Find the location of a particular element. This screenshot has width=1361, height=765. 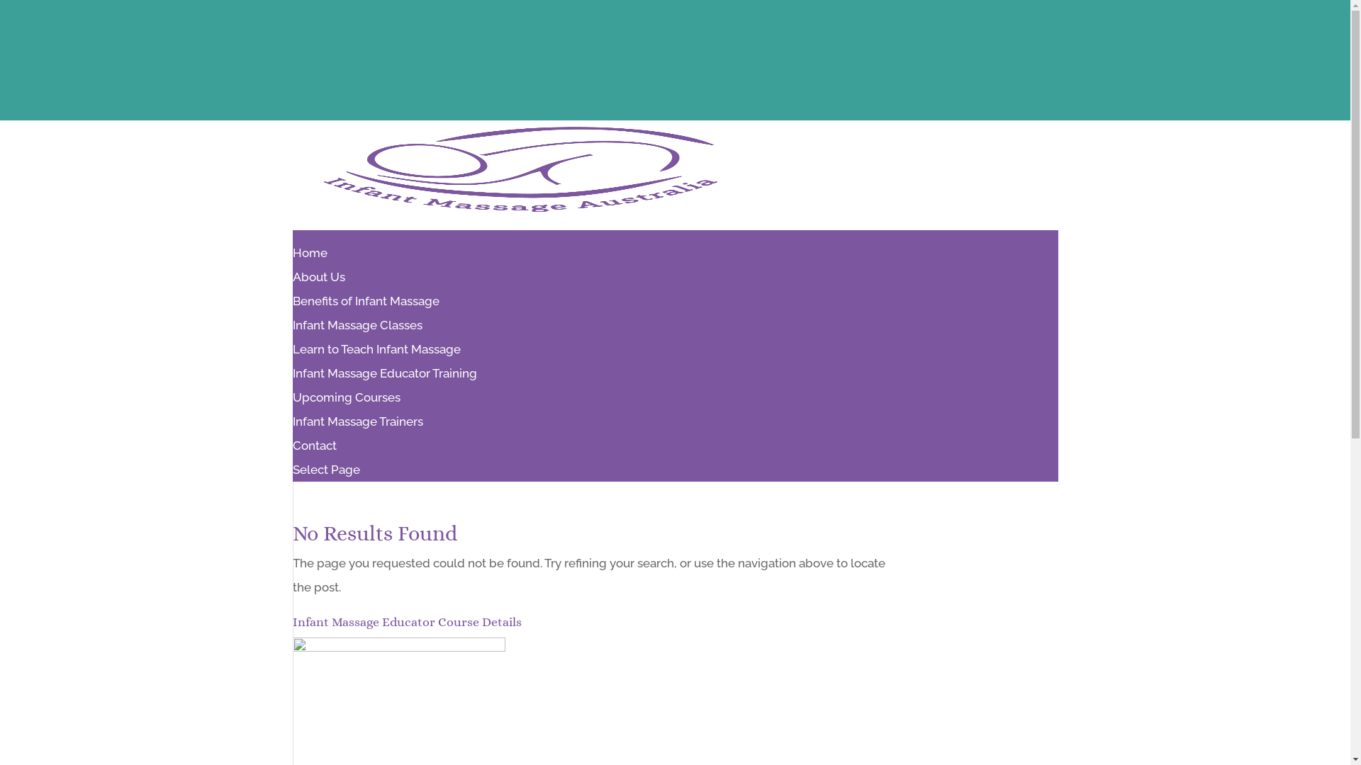

0 Items is located at coordinates (312, 108).